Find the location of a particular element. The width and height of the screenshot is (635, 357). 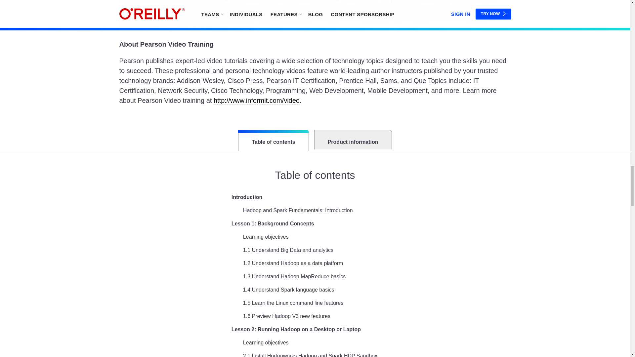

1.4 Understand Spark language basics is located at coordinates (289, 290).